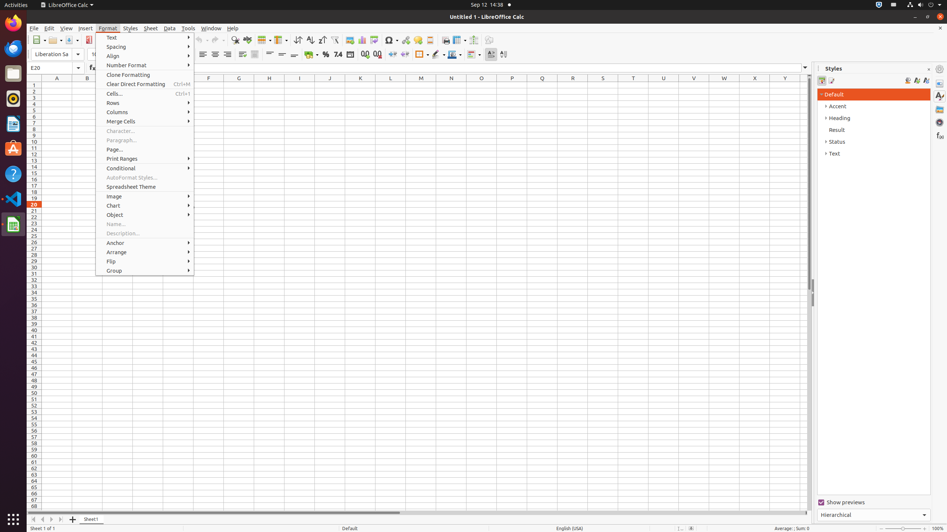 Image resolution: width=947 pixels, height=532 pixels. What do you see at coordinates (940, 122) in the screenshot?
I see `Navigator` at bounding box center [940, 122].